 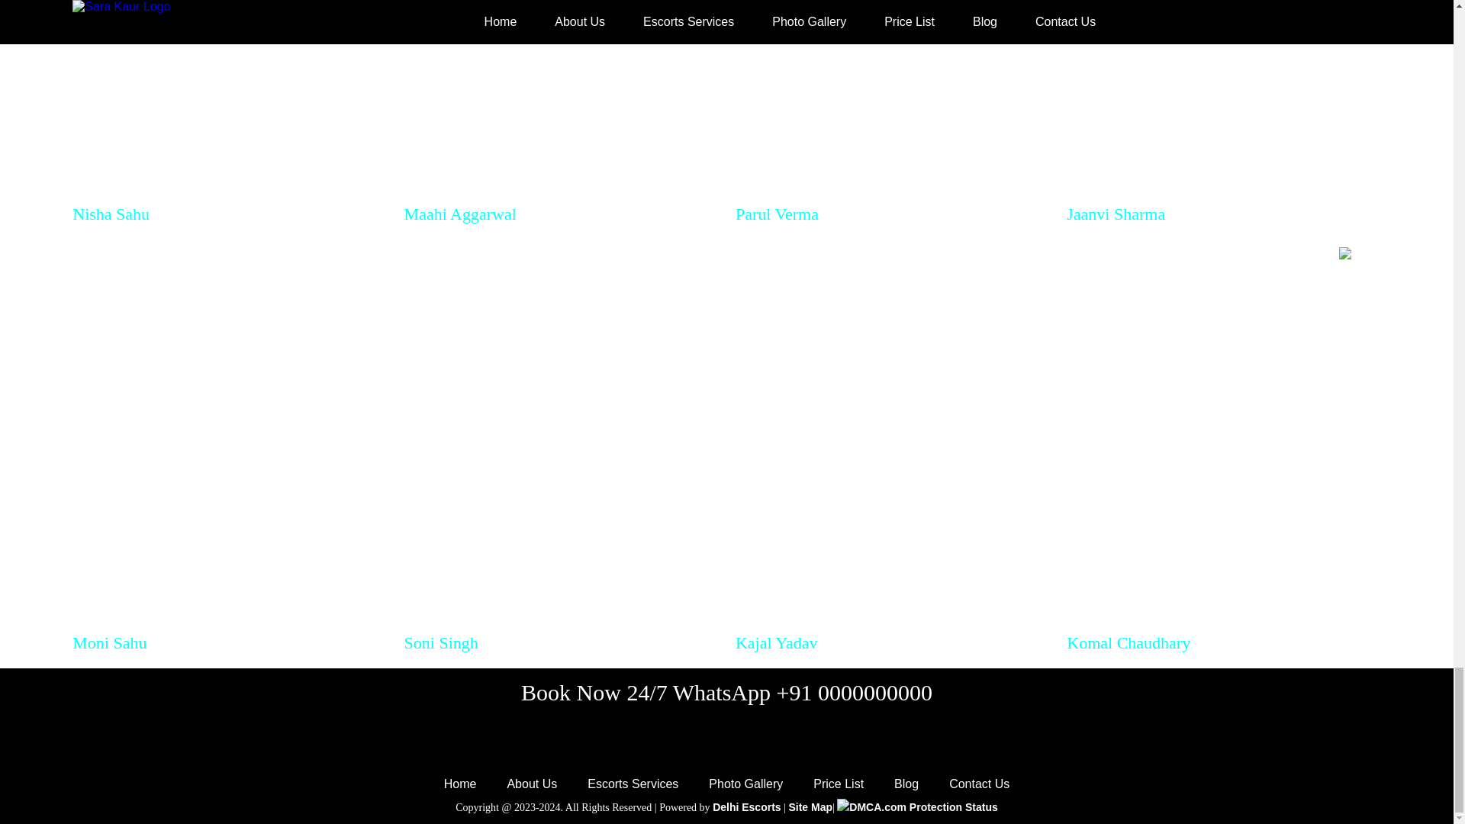 I want to click on Soni Singh Escort Girl, so click(x=560, y=435).